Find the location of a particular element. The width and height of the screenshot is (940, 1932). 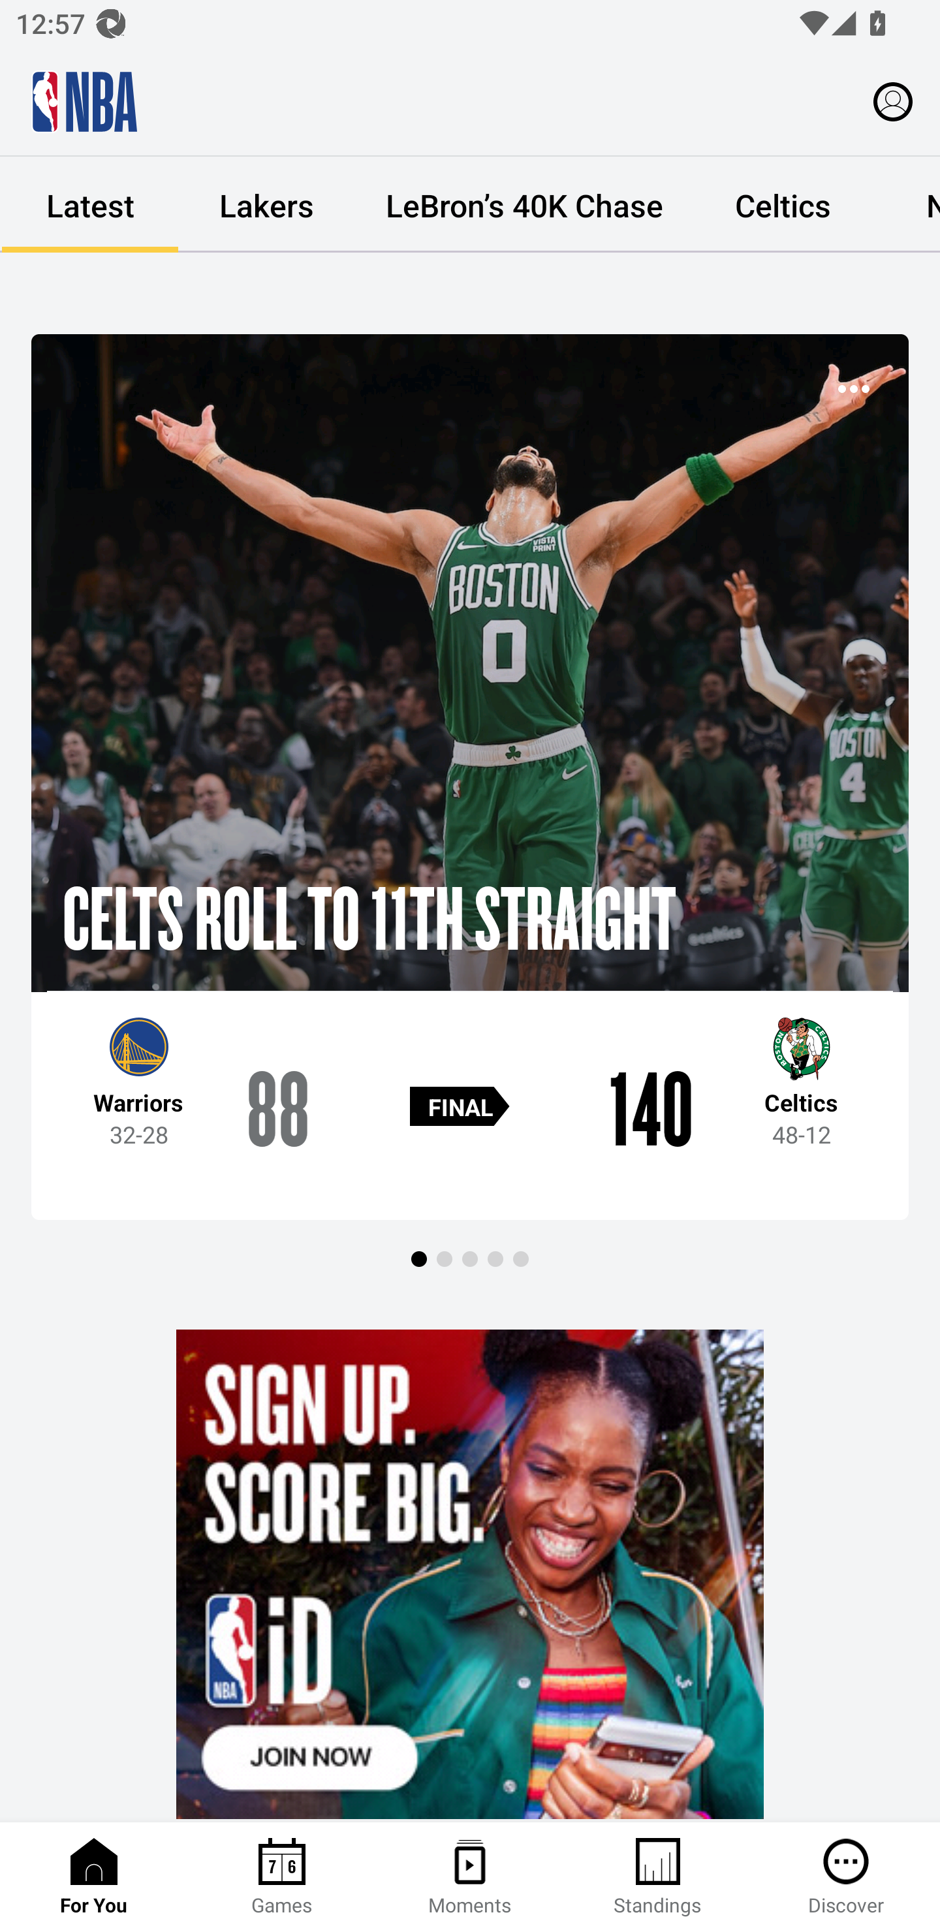

Discover is located at coordinates (846, 1877).